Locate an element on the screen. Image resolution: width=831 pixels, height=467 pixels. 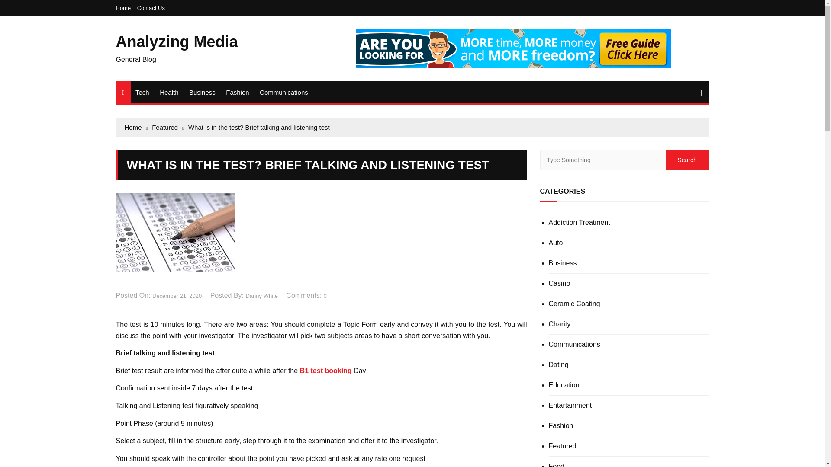
Education is located at coordinates (564, 385).